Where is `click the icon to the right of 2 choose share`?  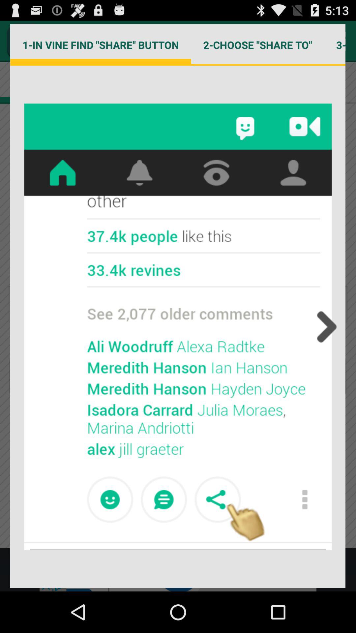 click the icon to the right of 2 choose share is located at coordinates (335, 45).